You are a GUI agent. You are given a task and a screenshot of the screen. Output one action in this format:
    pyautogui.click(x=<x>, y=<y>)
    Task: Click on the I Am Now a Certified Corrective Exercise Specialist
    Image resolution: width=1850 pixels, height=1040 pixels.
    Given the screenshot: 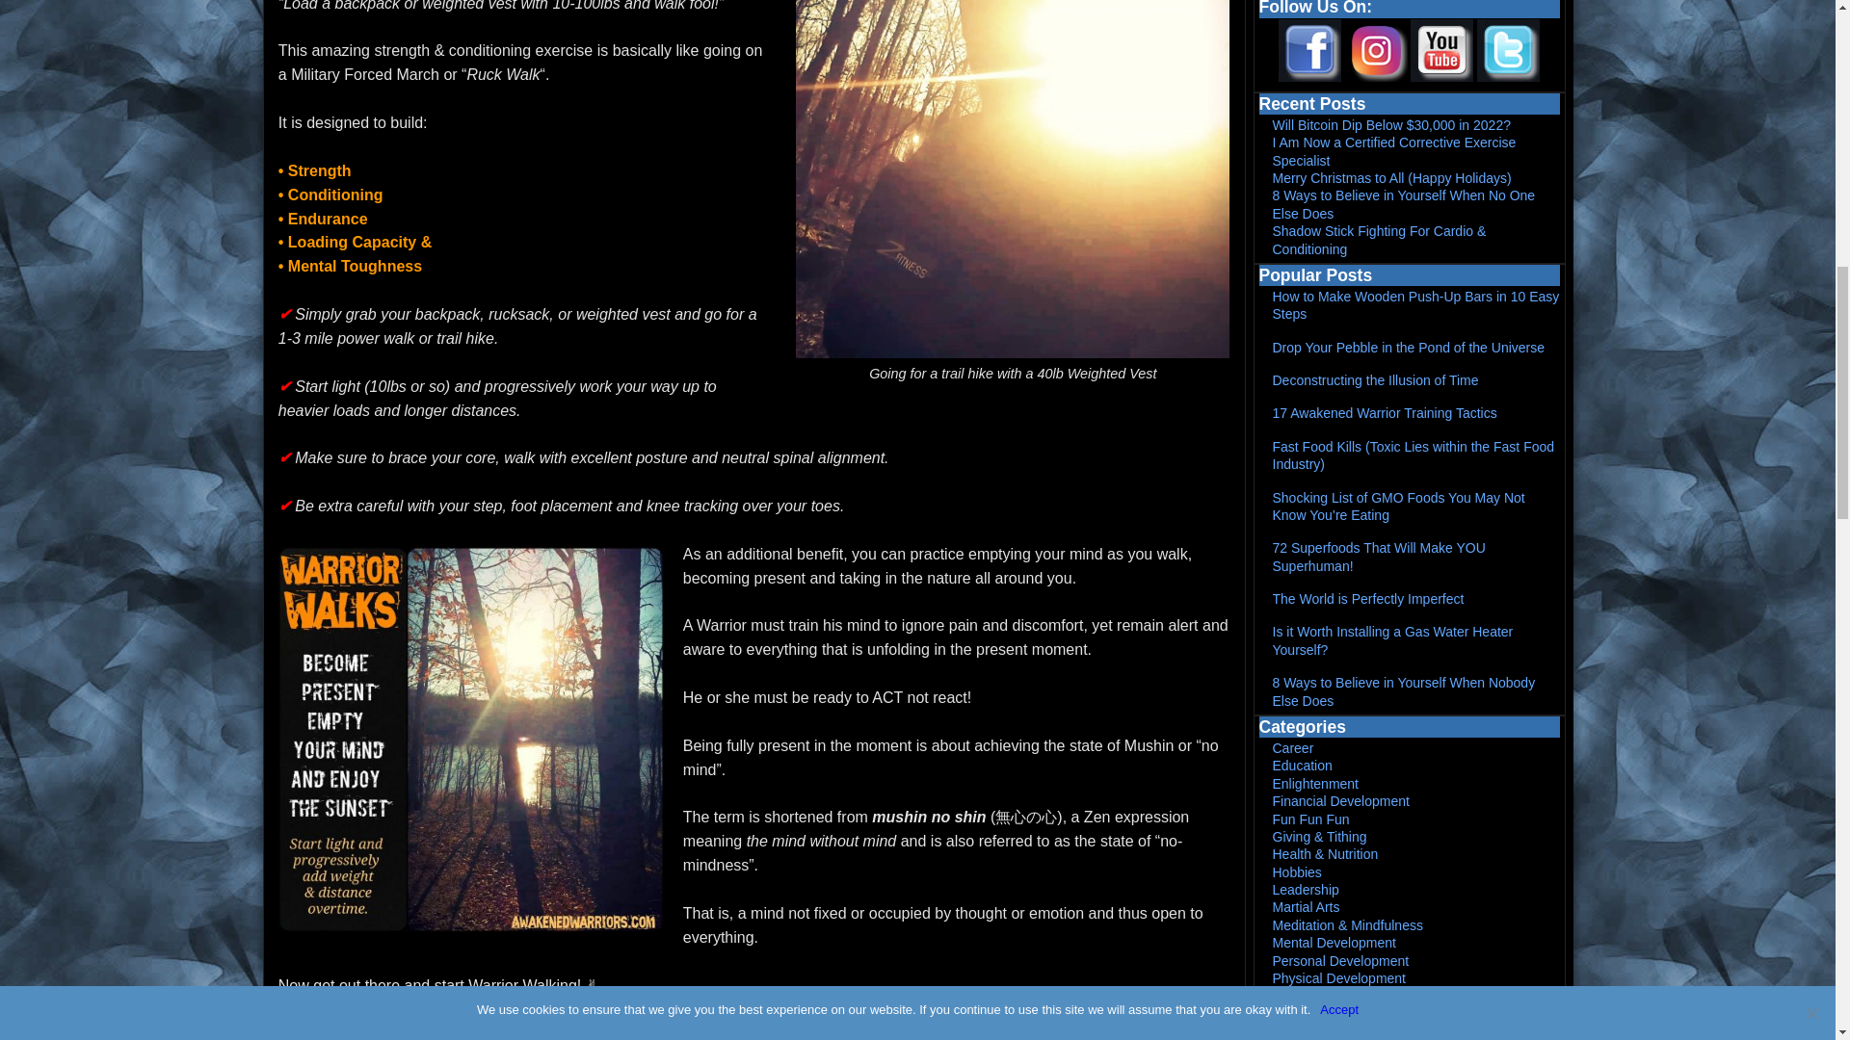 What is the action you would take?
    pyautogui.click(x=1393, y=150)
    